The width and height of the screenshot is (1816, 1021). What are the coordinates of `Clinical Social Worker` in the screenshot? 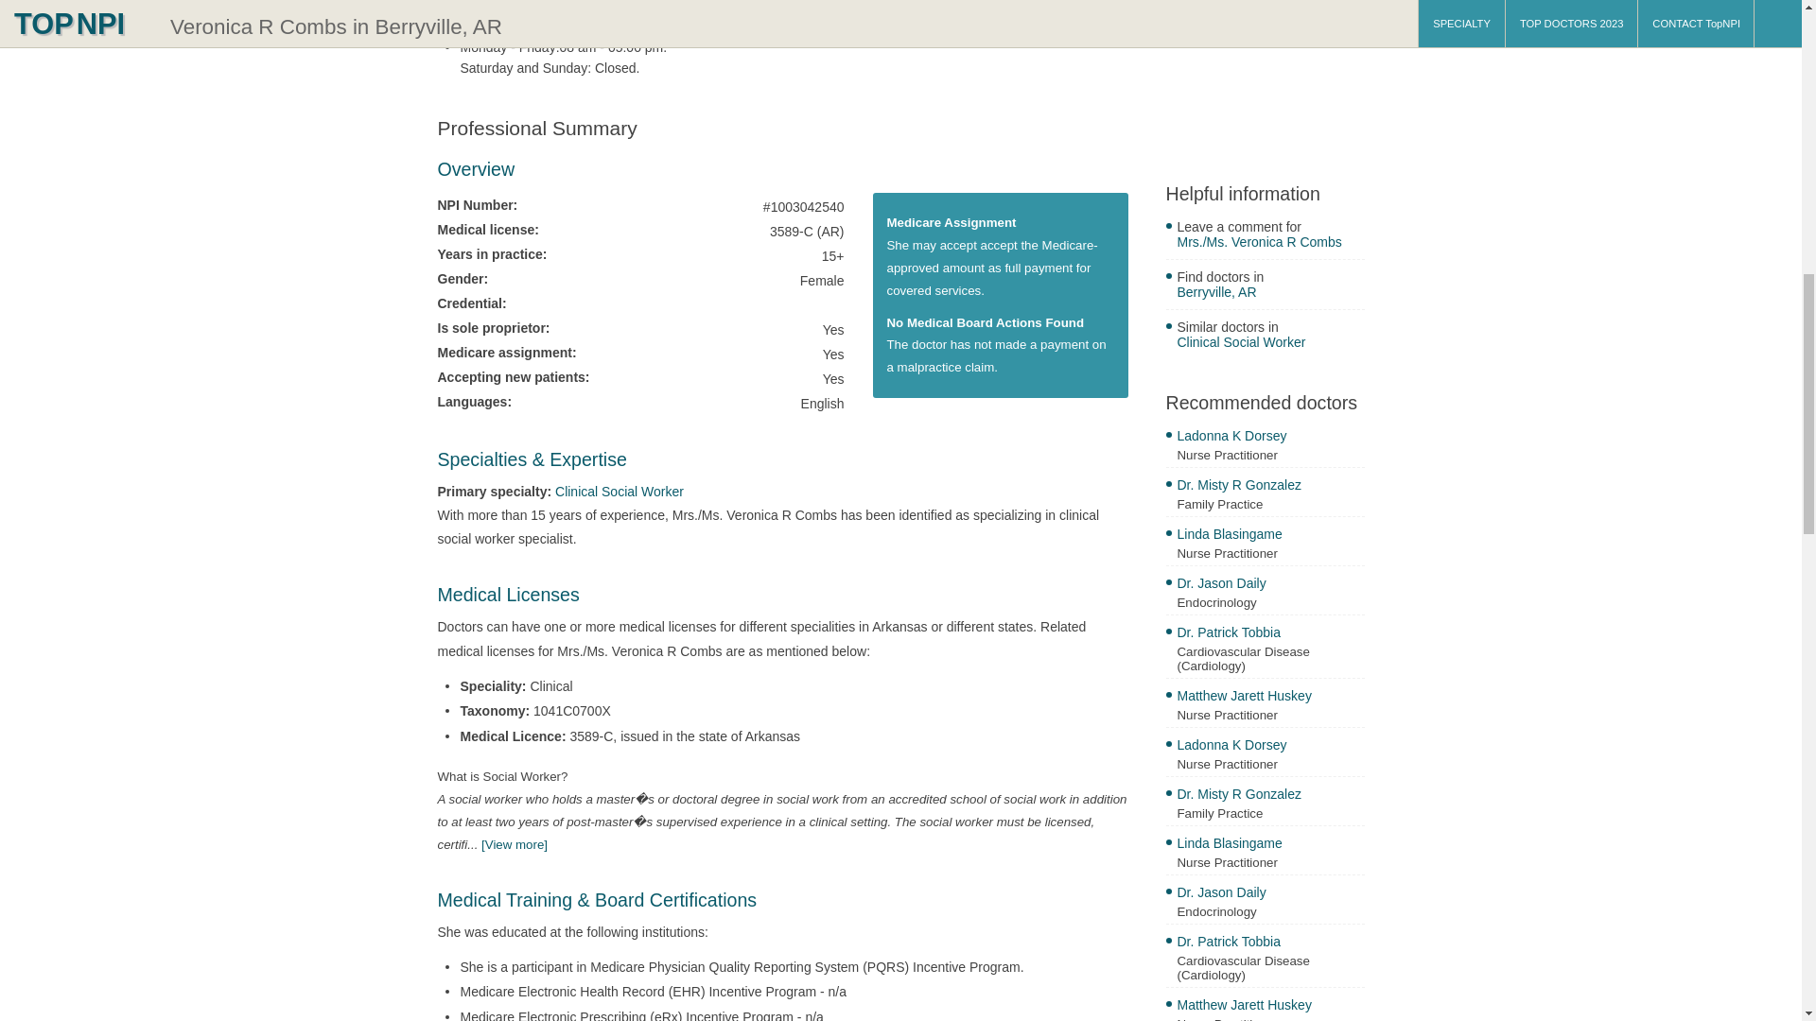 It's located at (620, 492).